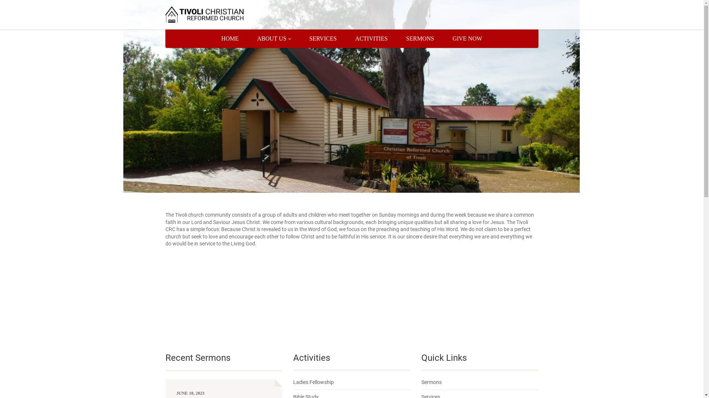  I want to click on HOME, so click(230, 39).